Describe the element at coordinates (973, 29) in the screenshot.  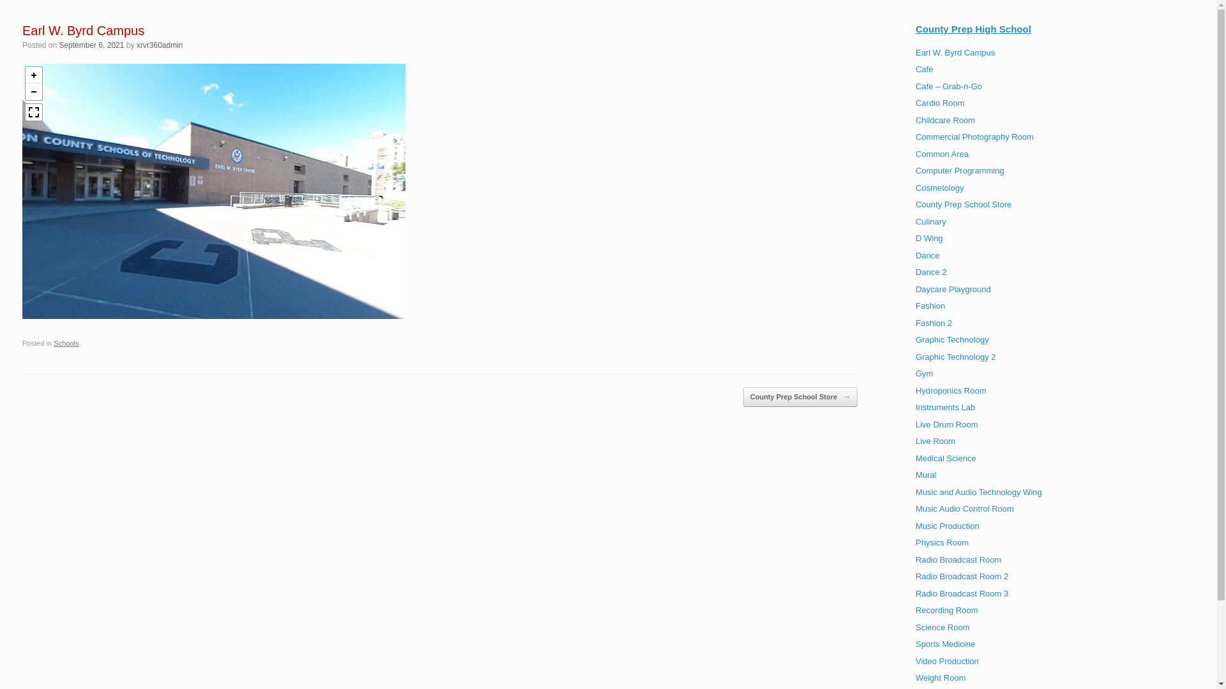
I see `County Prep High School` at that location.